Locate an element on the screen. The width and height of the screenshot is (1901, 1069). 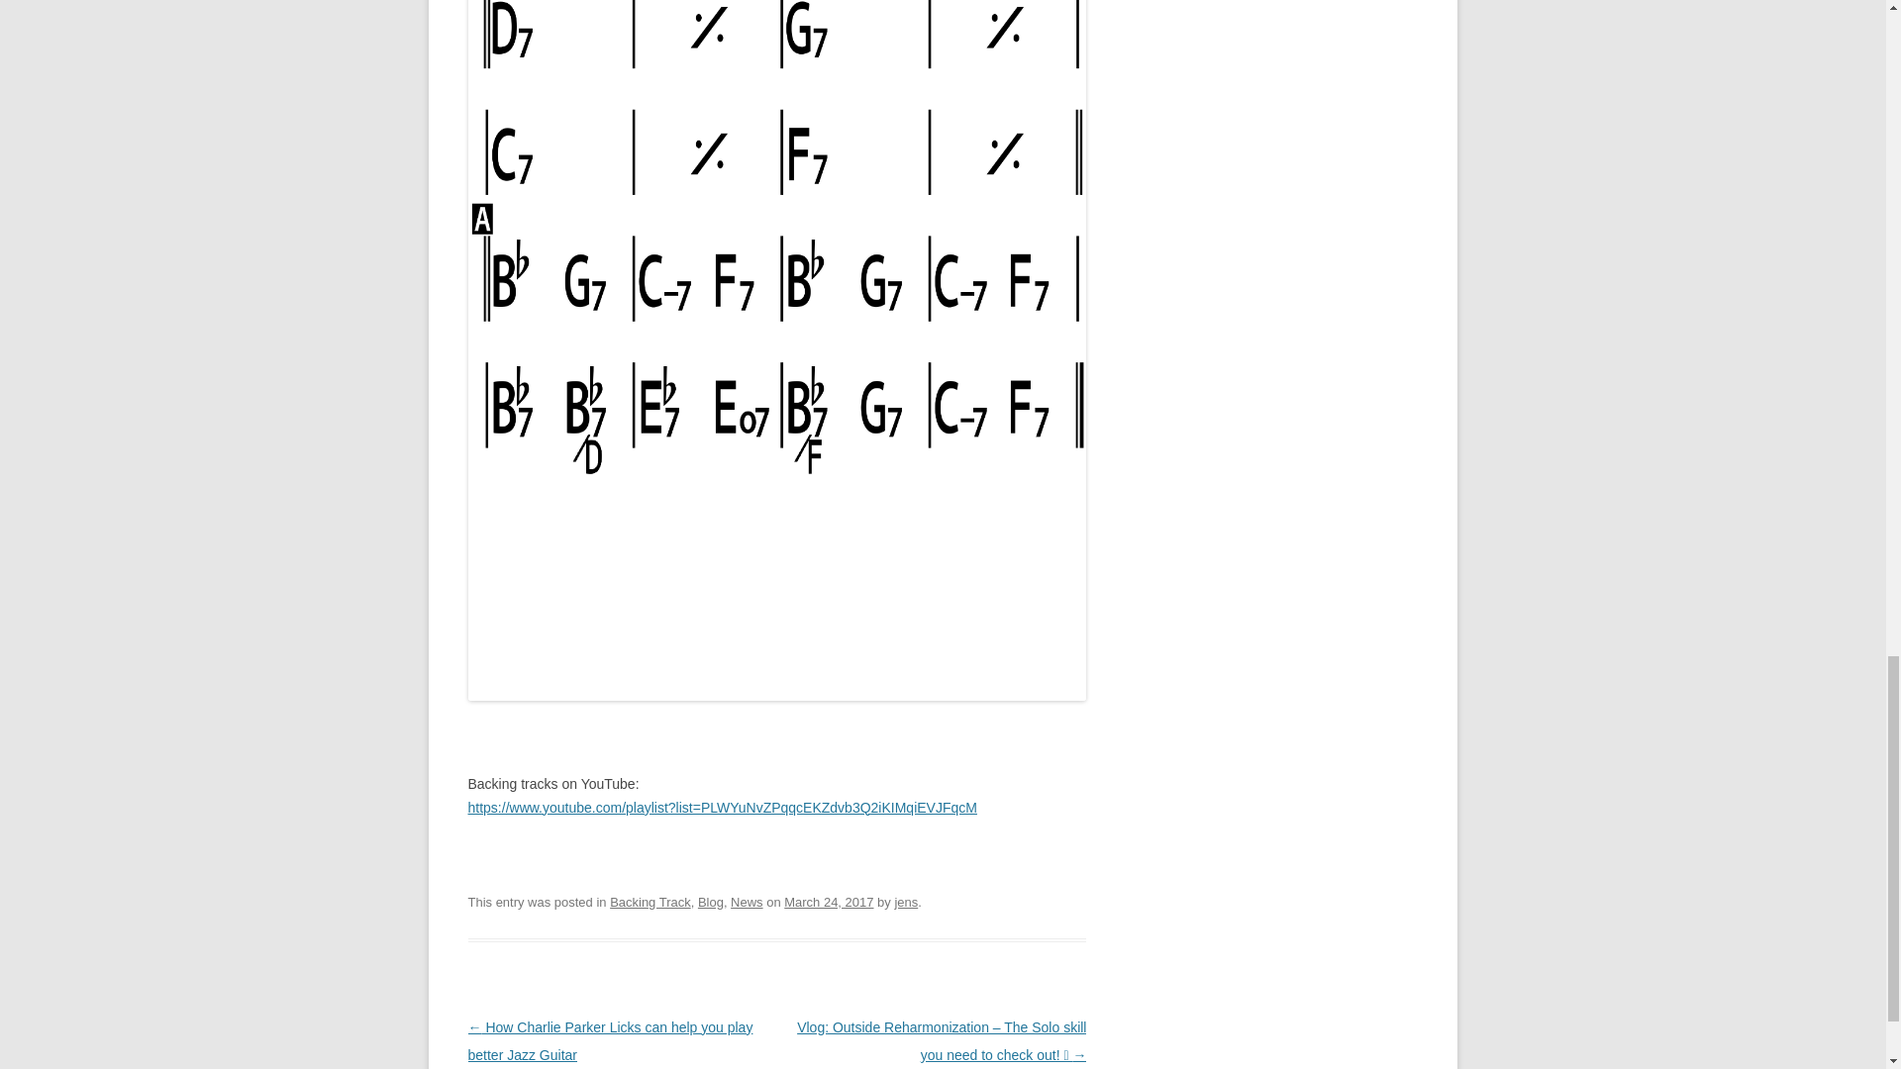
20:38 is located at coordinates (828, 902).